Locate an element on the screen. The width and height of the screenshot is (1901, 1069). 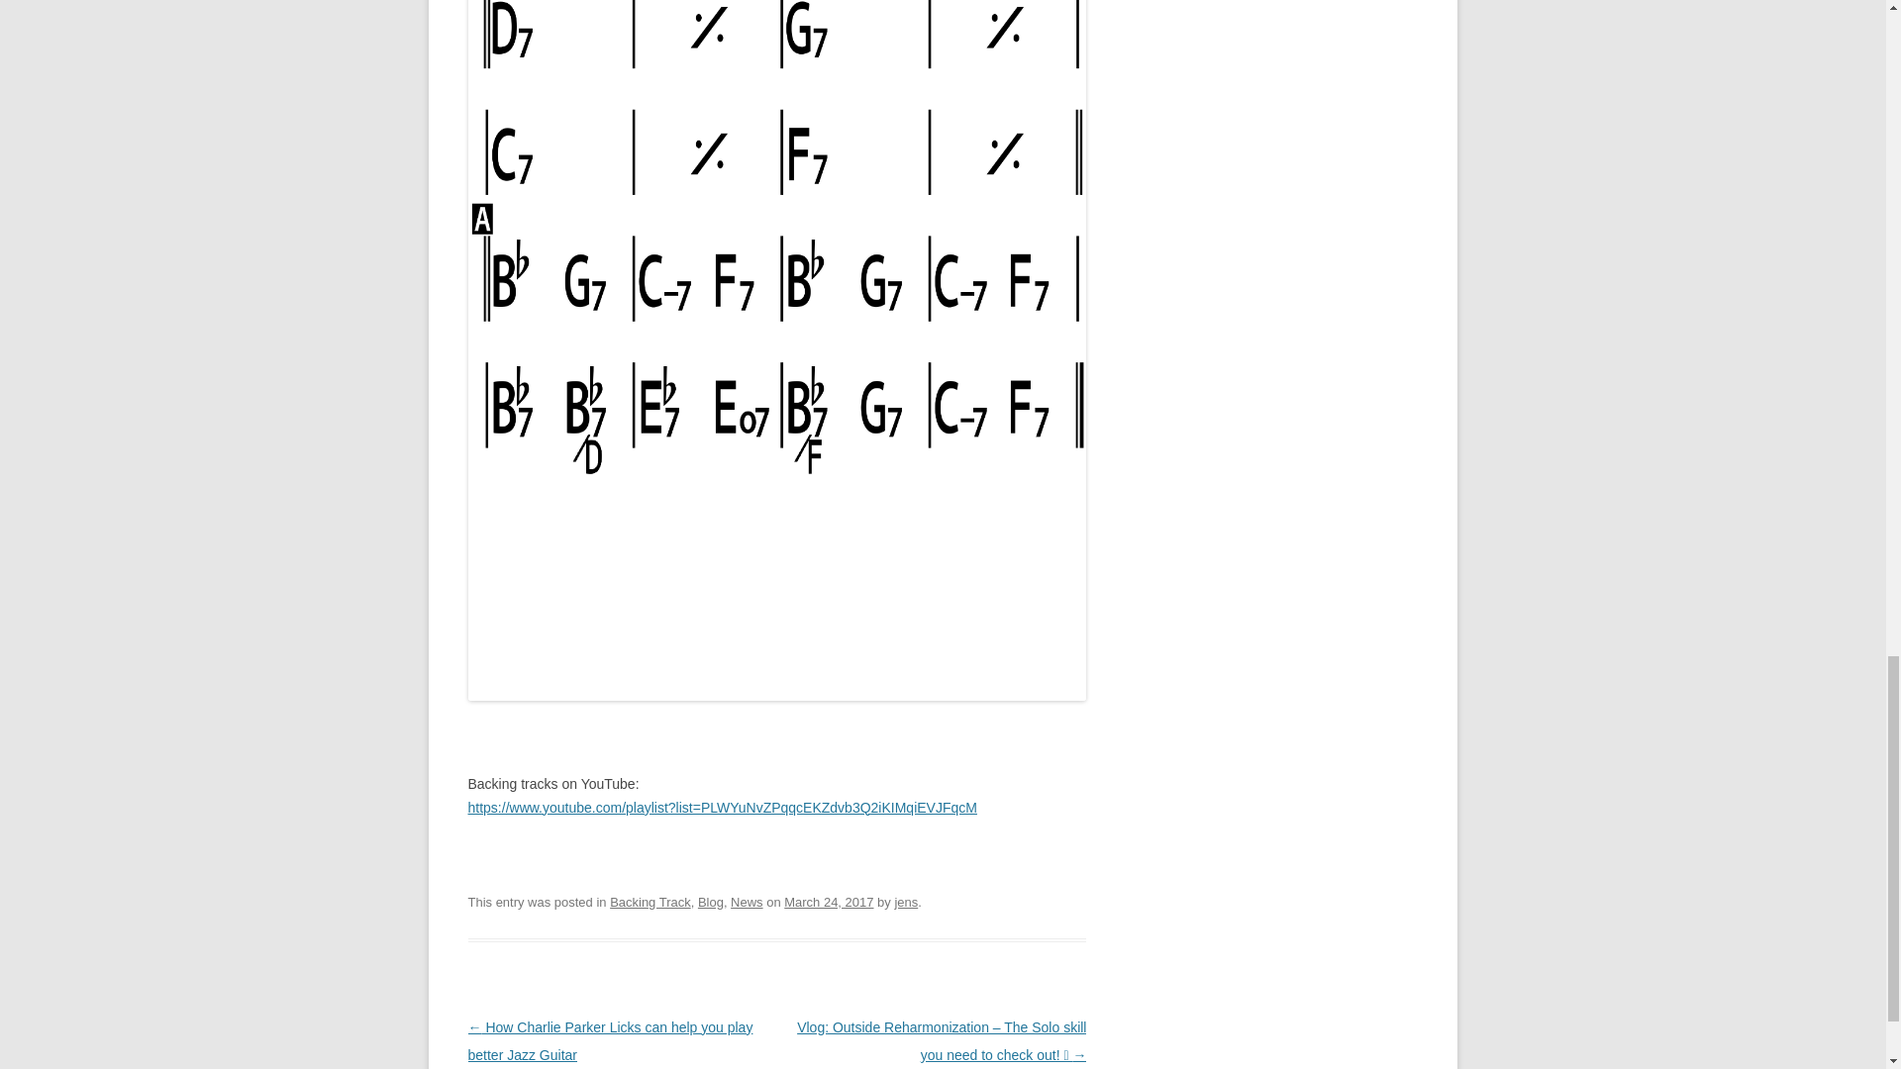
20:38 is located at coordinates (828, 902).